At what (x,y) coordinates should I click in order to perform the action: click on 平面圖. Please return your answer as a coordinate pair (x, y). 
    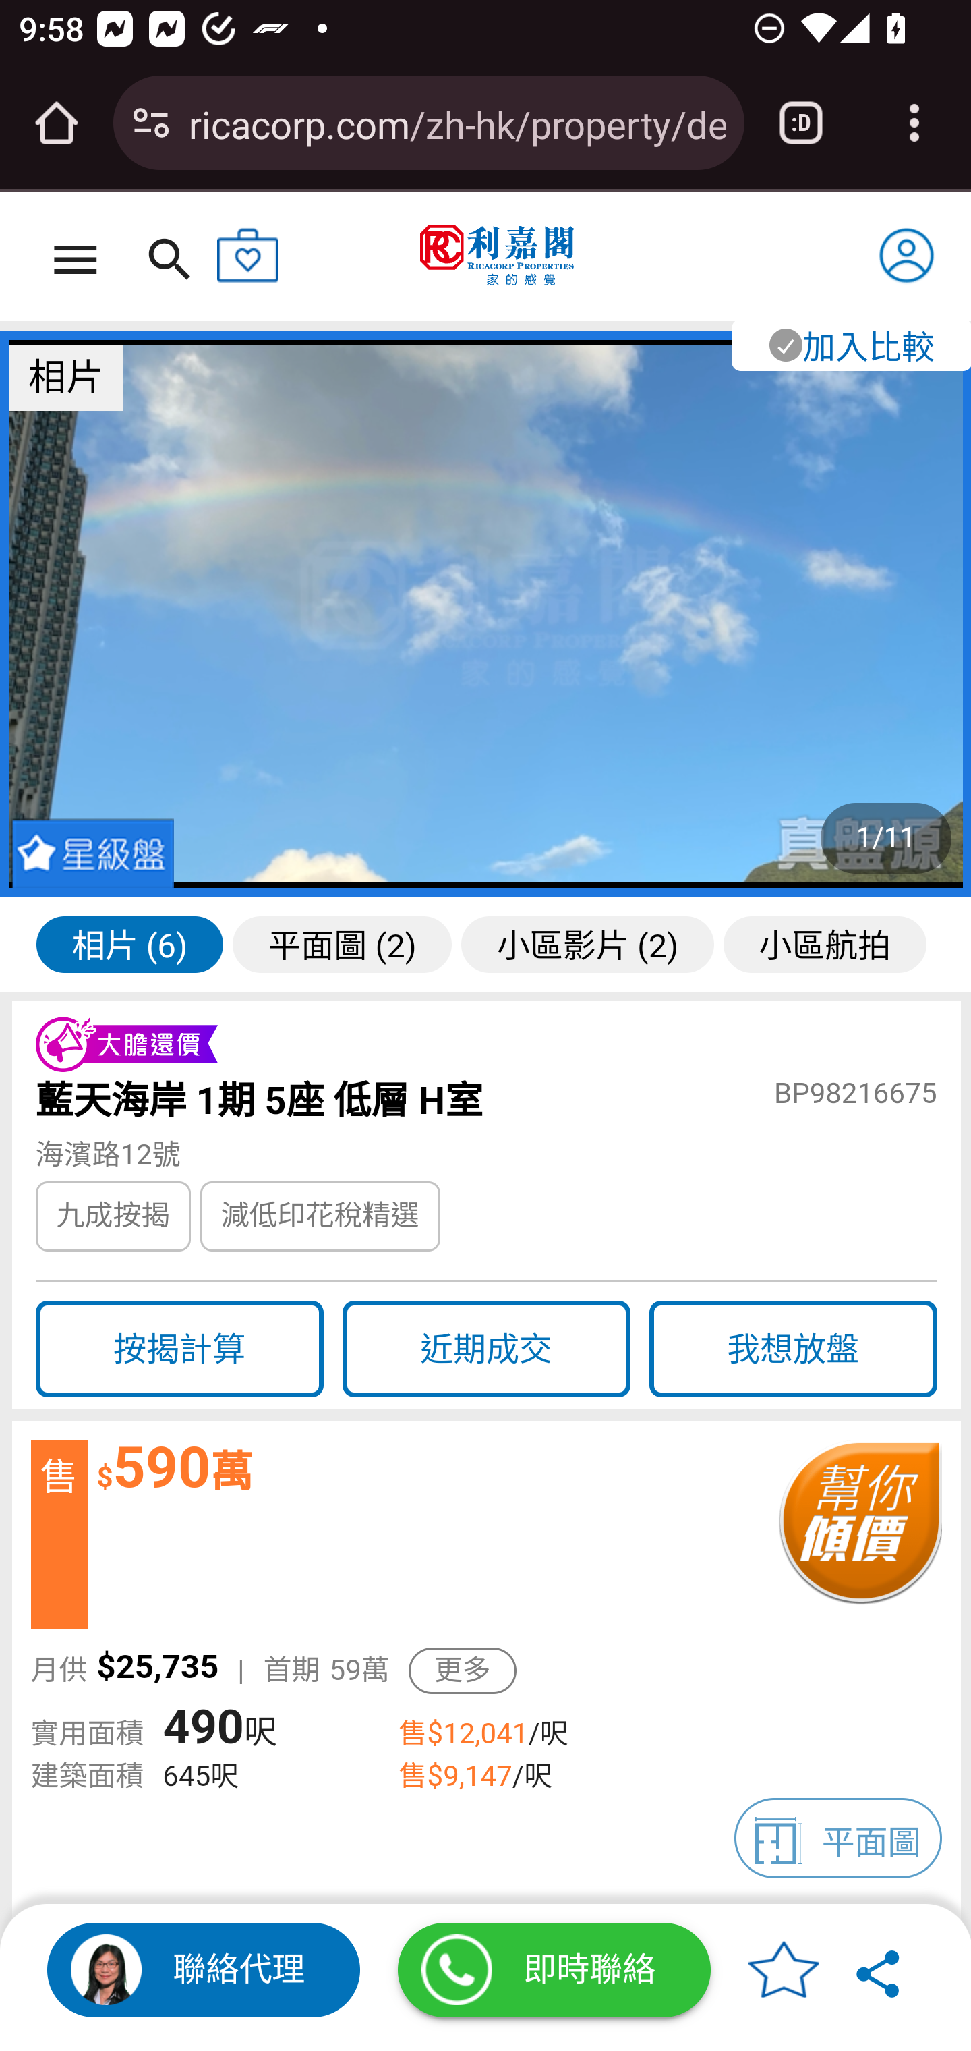
    Looking at the image, I should click on (839, 1838).